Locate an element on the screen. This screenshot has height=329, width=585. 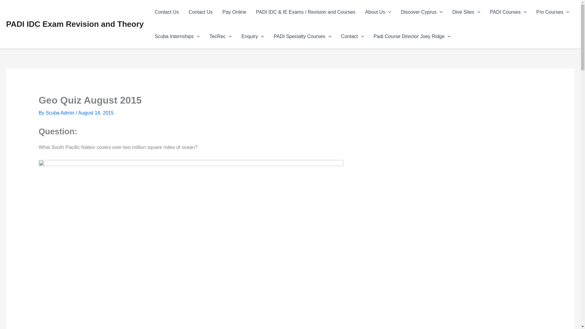
View all posts by Scuba Admin is located at coordinates (61, 113).